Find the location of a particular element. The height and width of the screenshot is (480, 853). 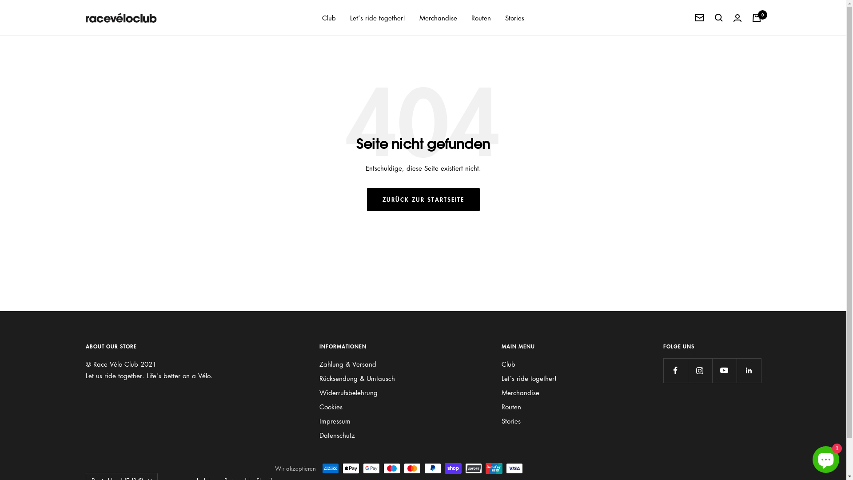

Stories is located at coordinates (511, 421).